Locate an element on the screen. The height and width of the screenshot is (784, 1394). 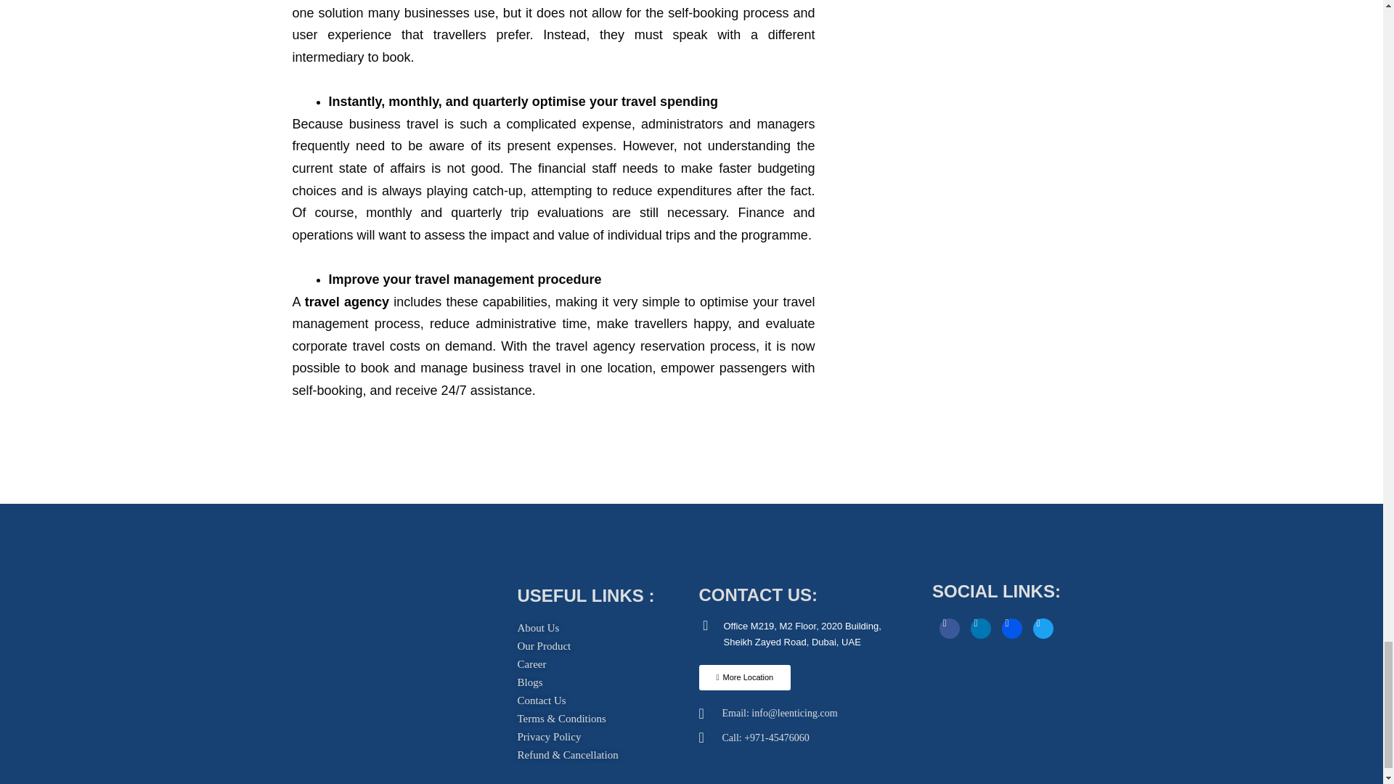
More Location is located at coordinates (743, 677).